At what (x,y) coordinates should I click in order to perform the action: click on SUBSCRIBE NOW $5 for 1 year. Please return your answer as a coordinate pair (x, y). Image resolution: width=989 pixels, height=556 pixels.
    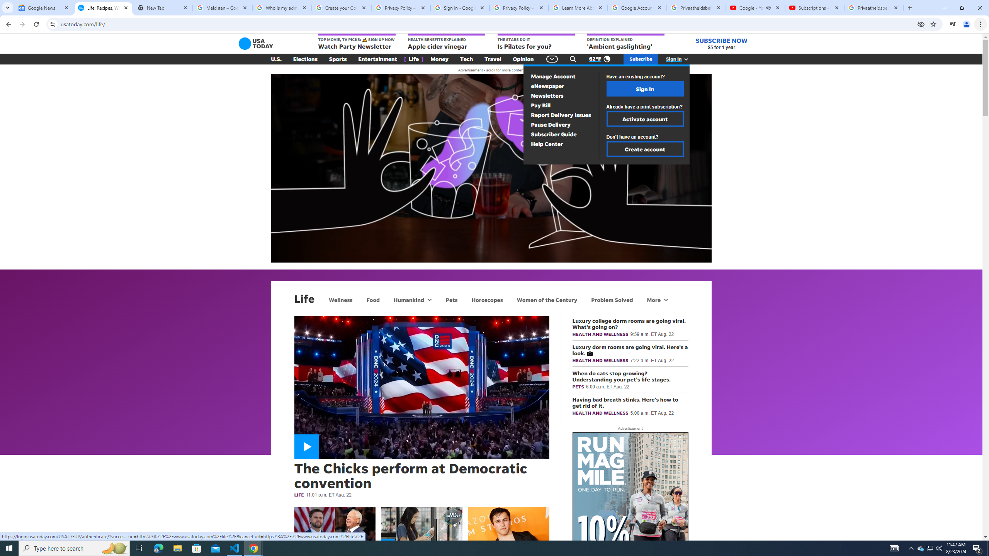
    Looking at the image, I should click on (721, 43).